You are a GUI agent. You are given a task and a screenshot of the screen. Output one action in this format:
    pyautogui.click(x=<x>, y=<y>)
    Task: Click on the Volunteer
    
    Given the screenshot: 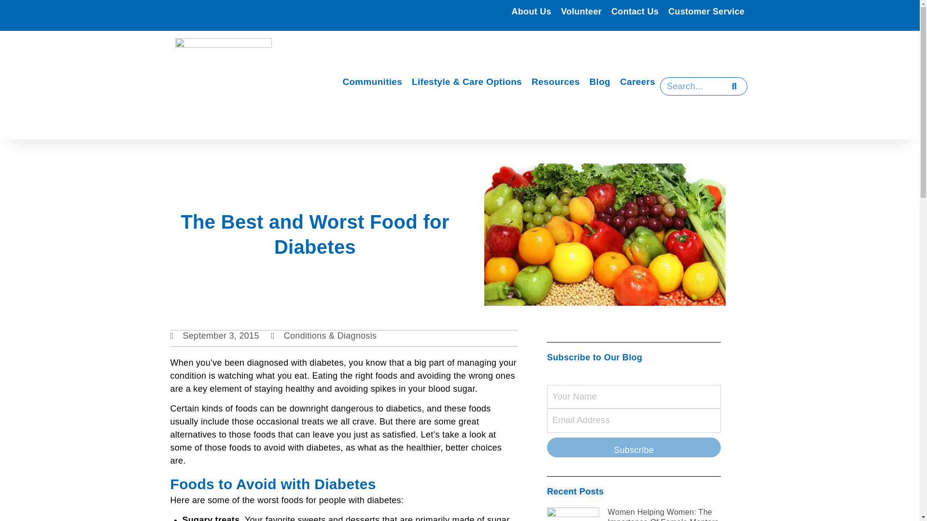 What is the action you would take?
    pyautogui.click(x=581, y=12)
    